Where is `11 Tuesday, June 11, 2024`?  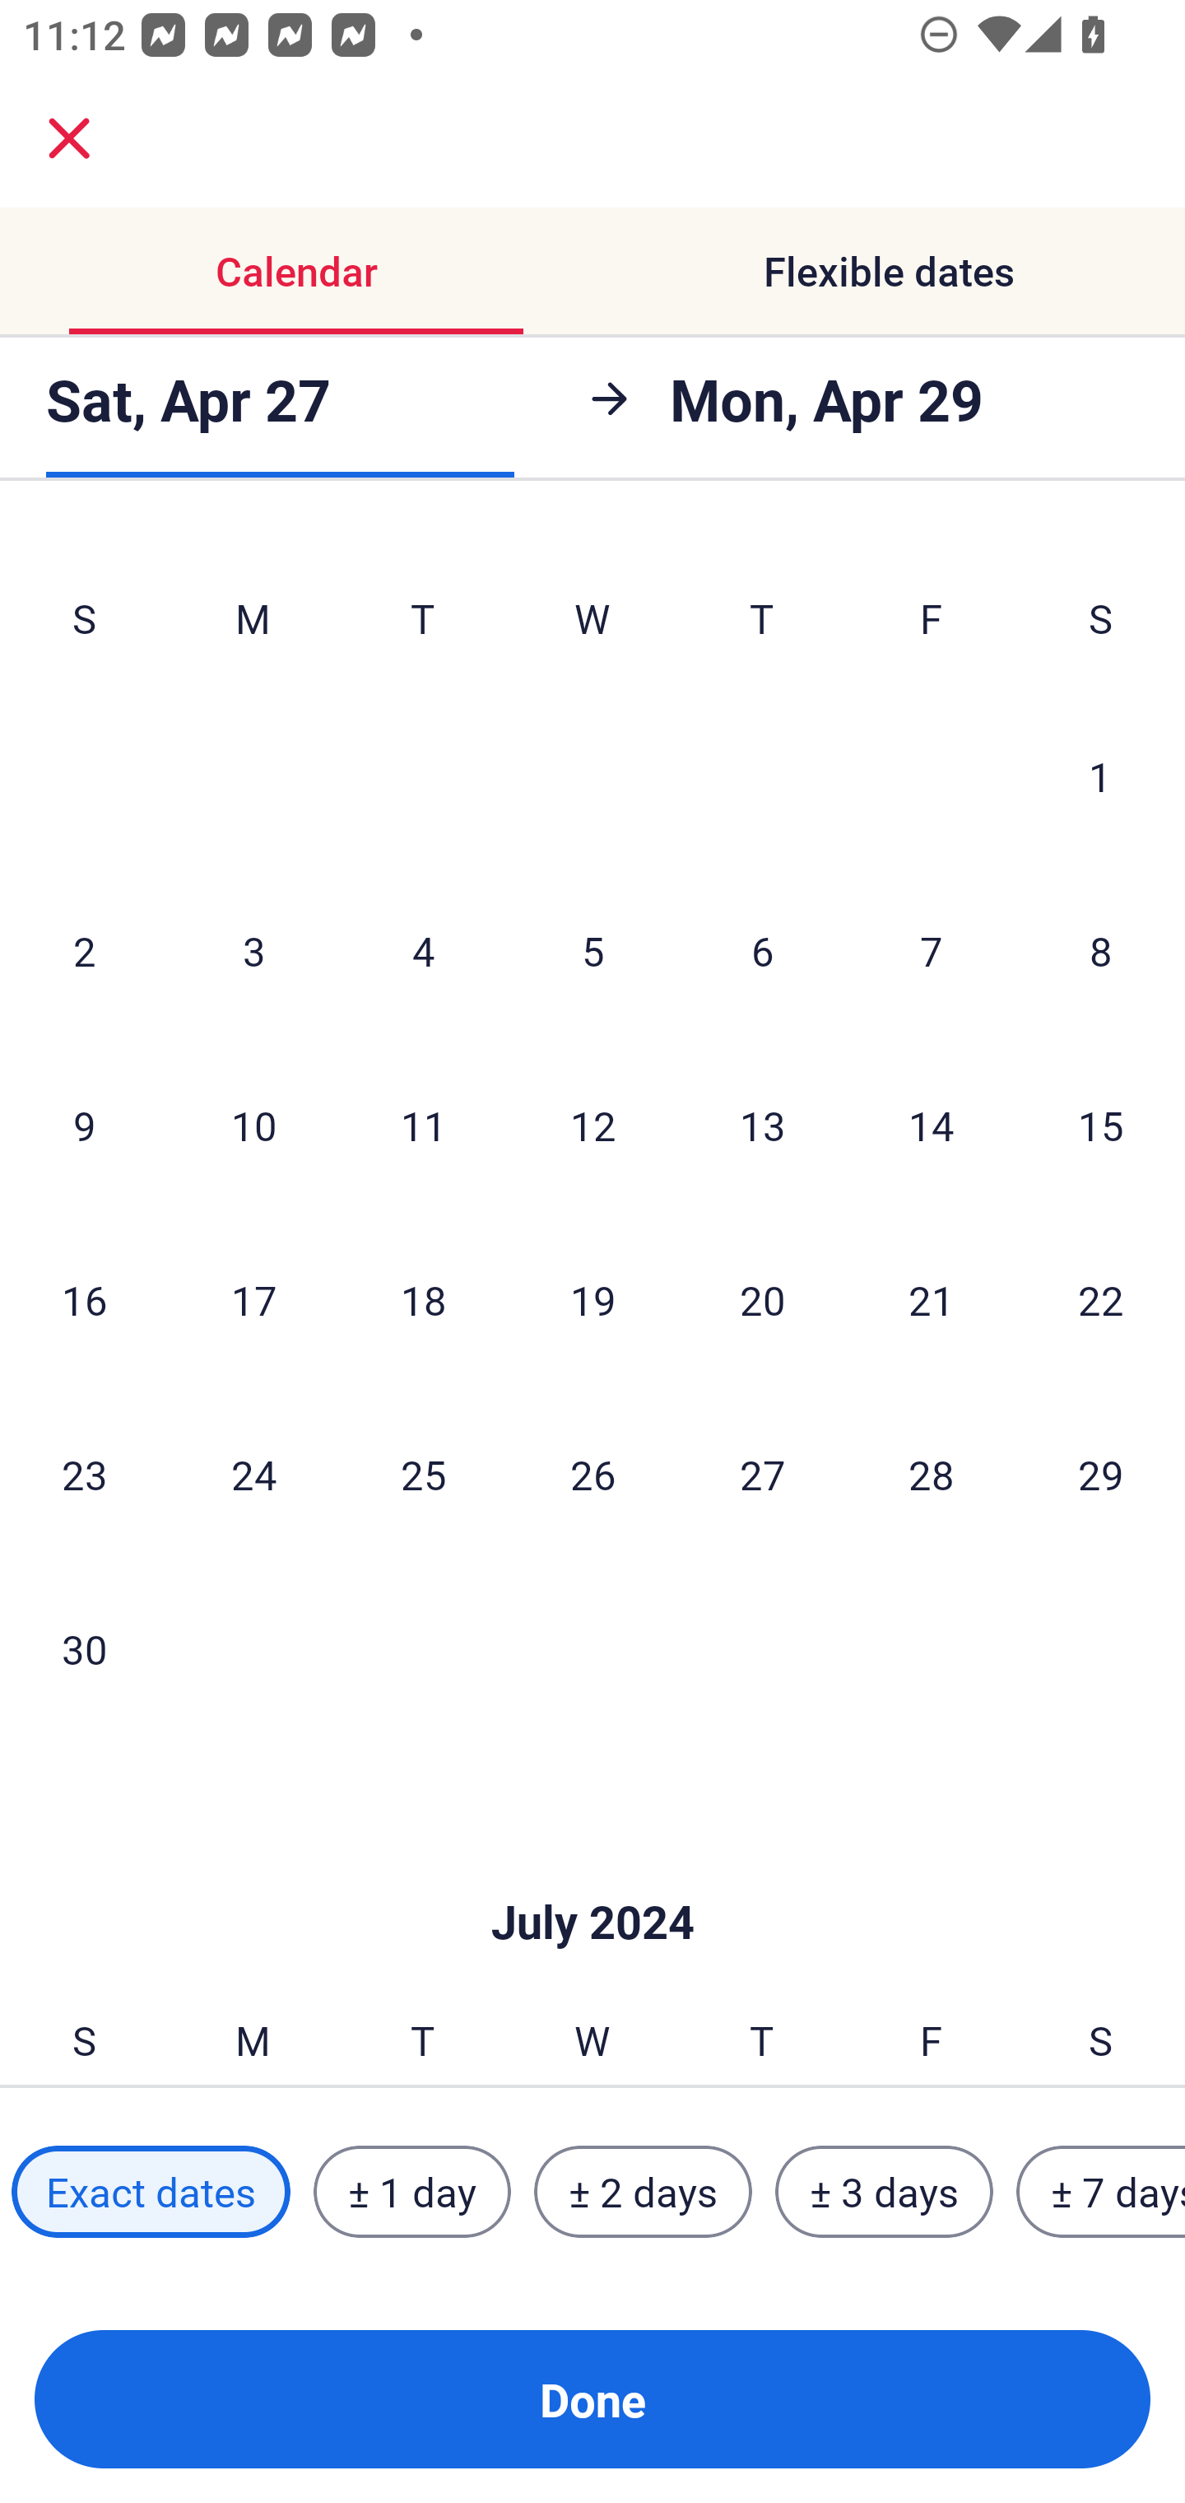
11 Tuesday, June 11, 2024 is located at coordinates (423, 1125).